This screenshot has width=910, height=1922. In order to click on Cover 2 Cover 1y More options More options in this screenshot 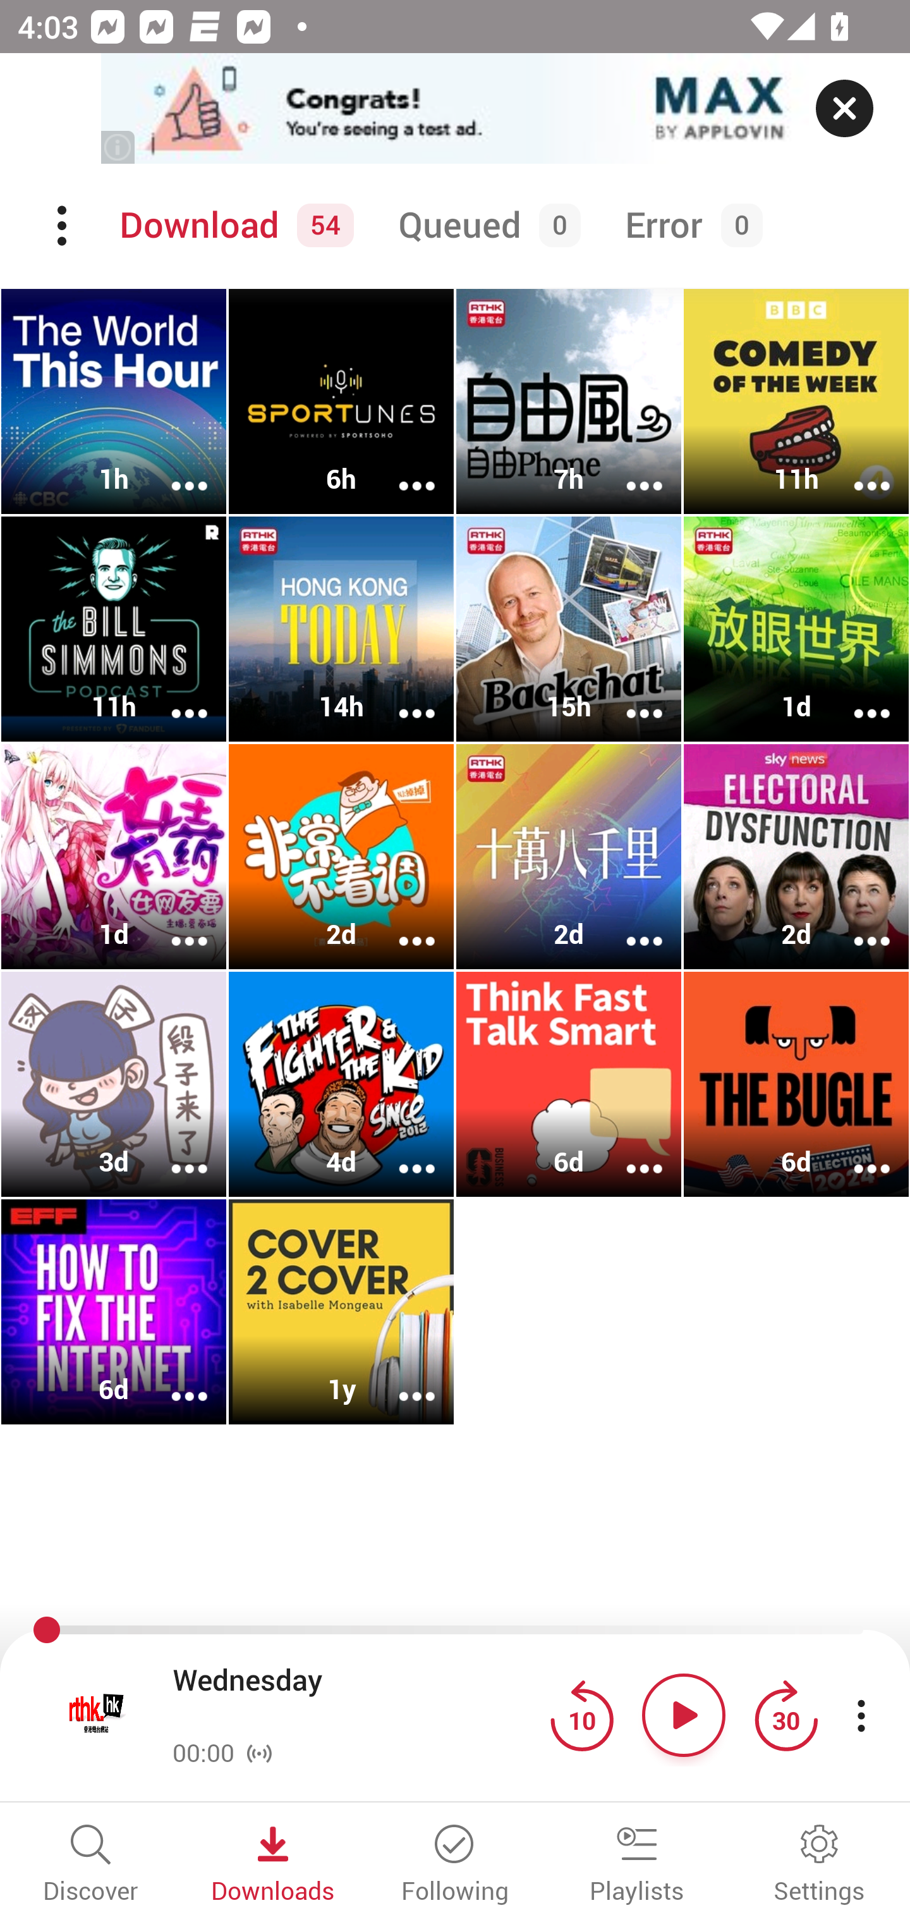, I will do `click(341, 1311)`.